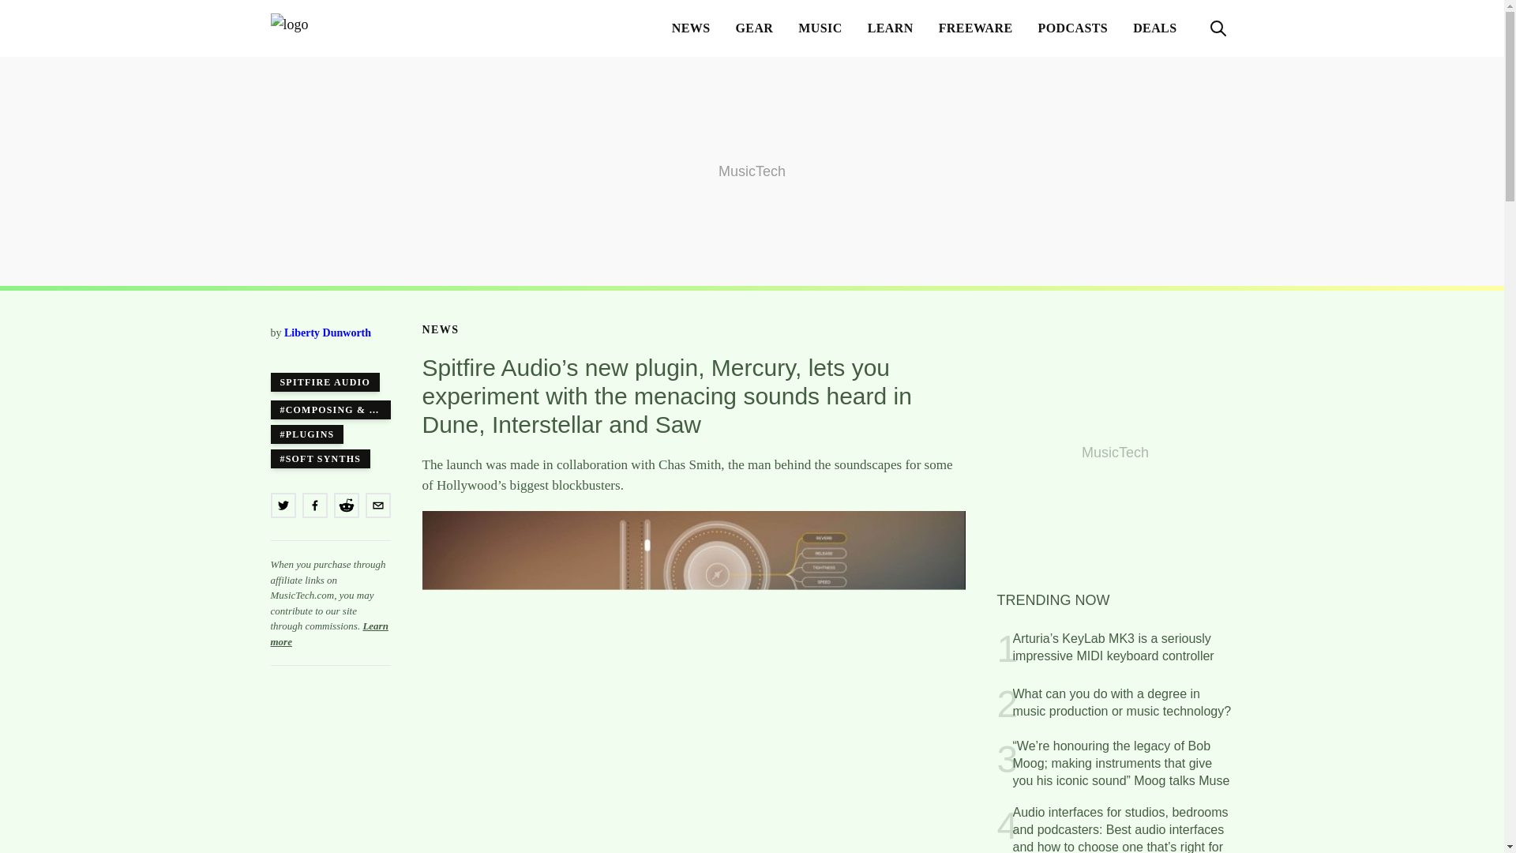  What do you see at coordinates (306, 434) in the screenshot?
I see `Plugins` at bounding box center [306, 434].